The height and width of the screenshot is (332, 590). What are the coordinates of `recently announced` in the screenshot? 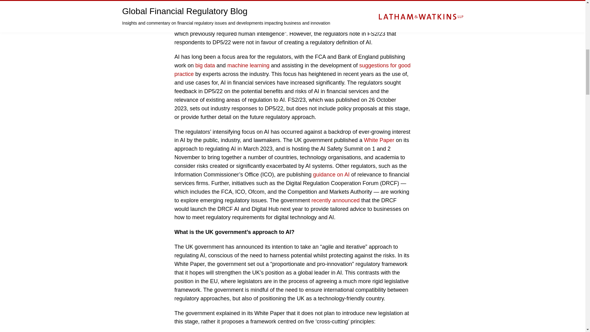 It's located at (335, 200).